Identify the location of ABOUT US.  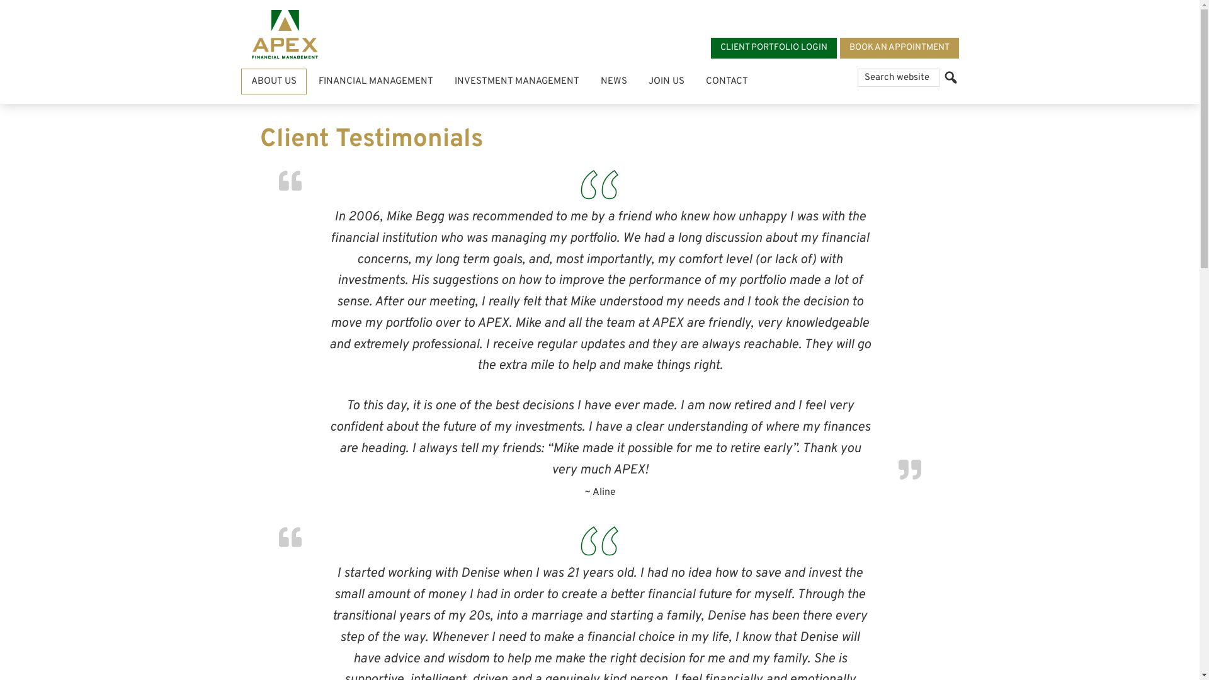
(273, 82).